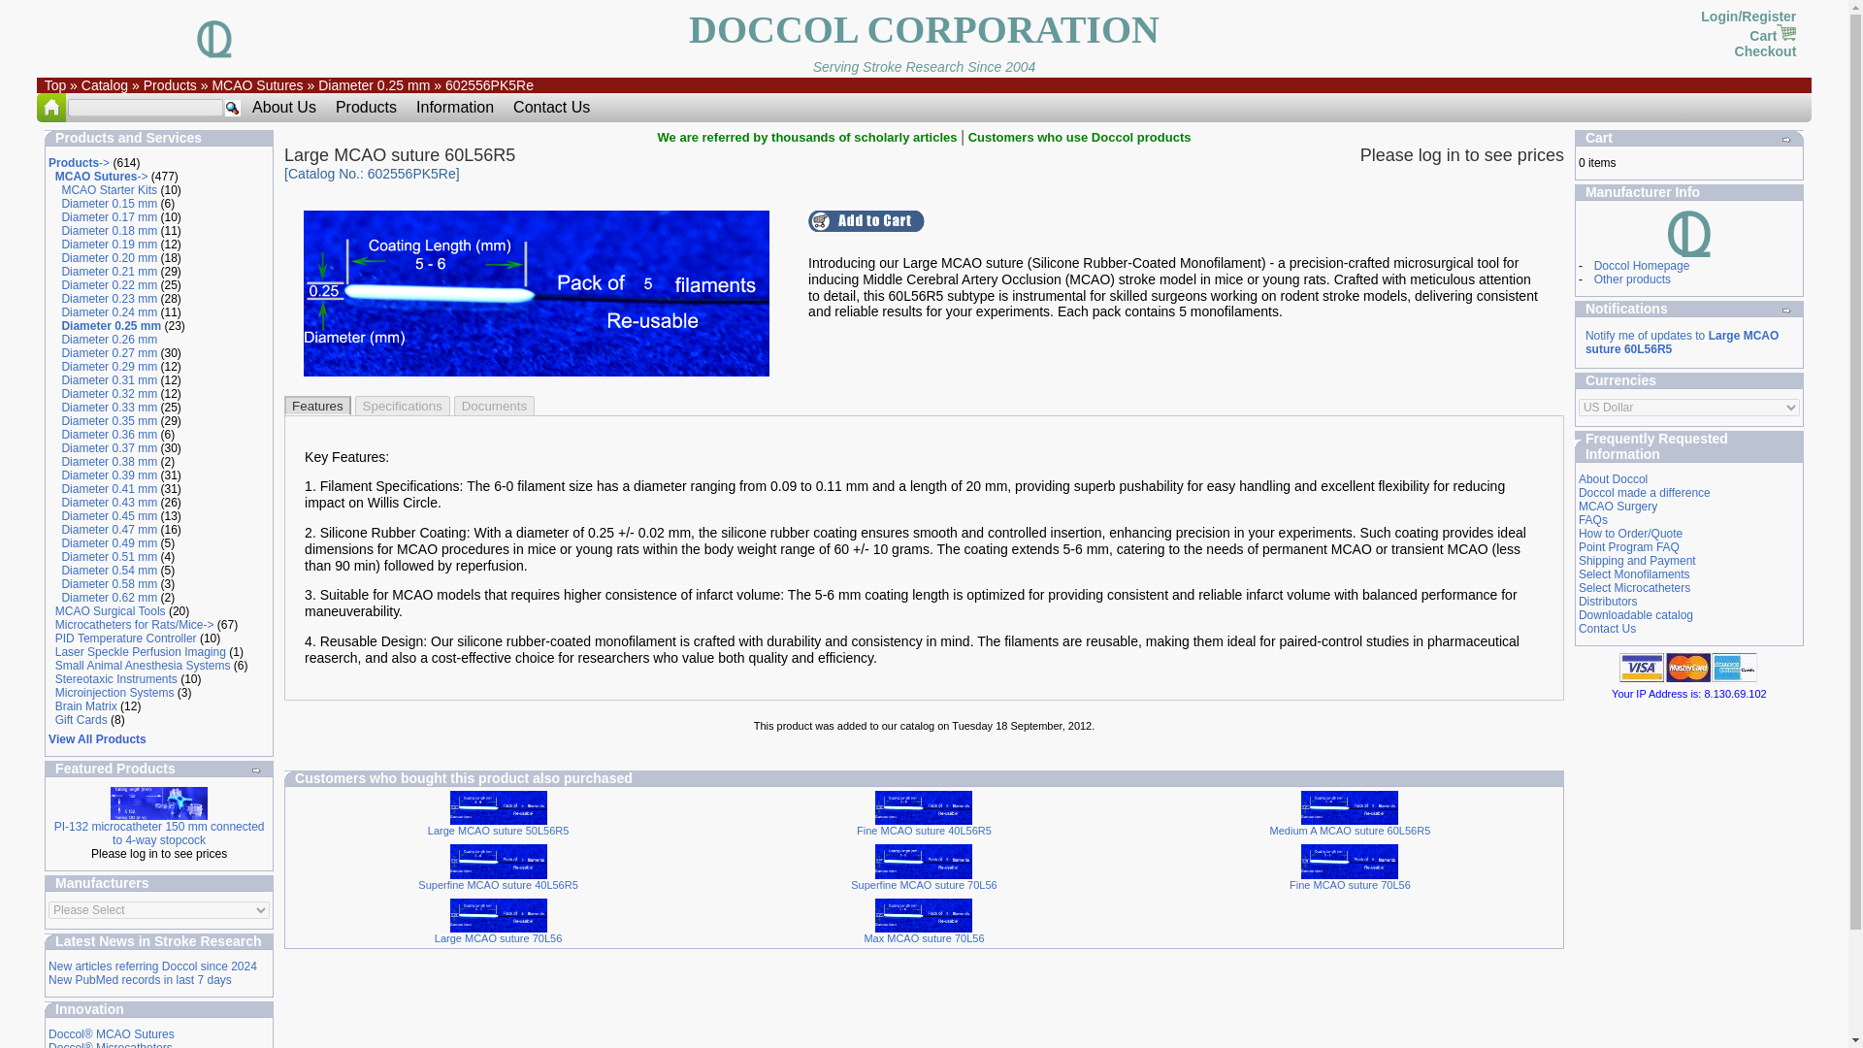  I want to click on  Superfine MCAO suture 70L56 , so click(924, 862).